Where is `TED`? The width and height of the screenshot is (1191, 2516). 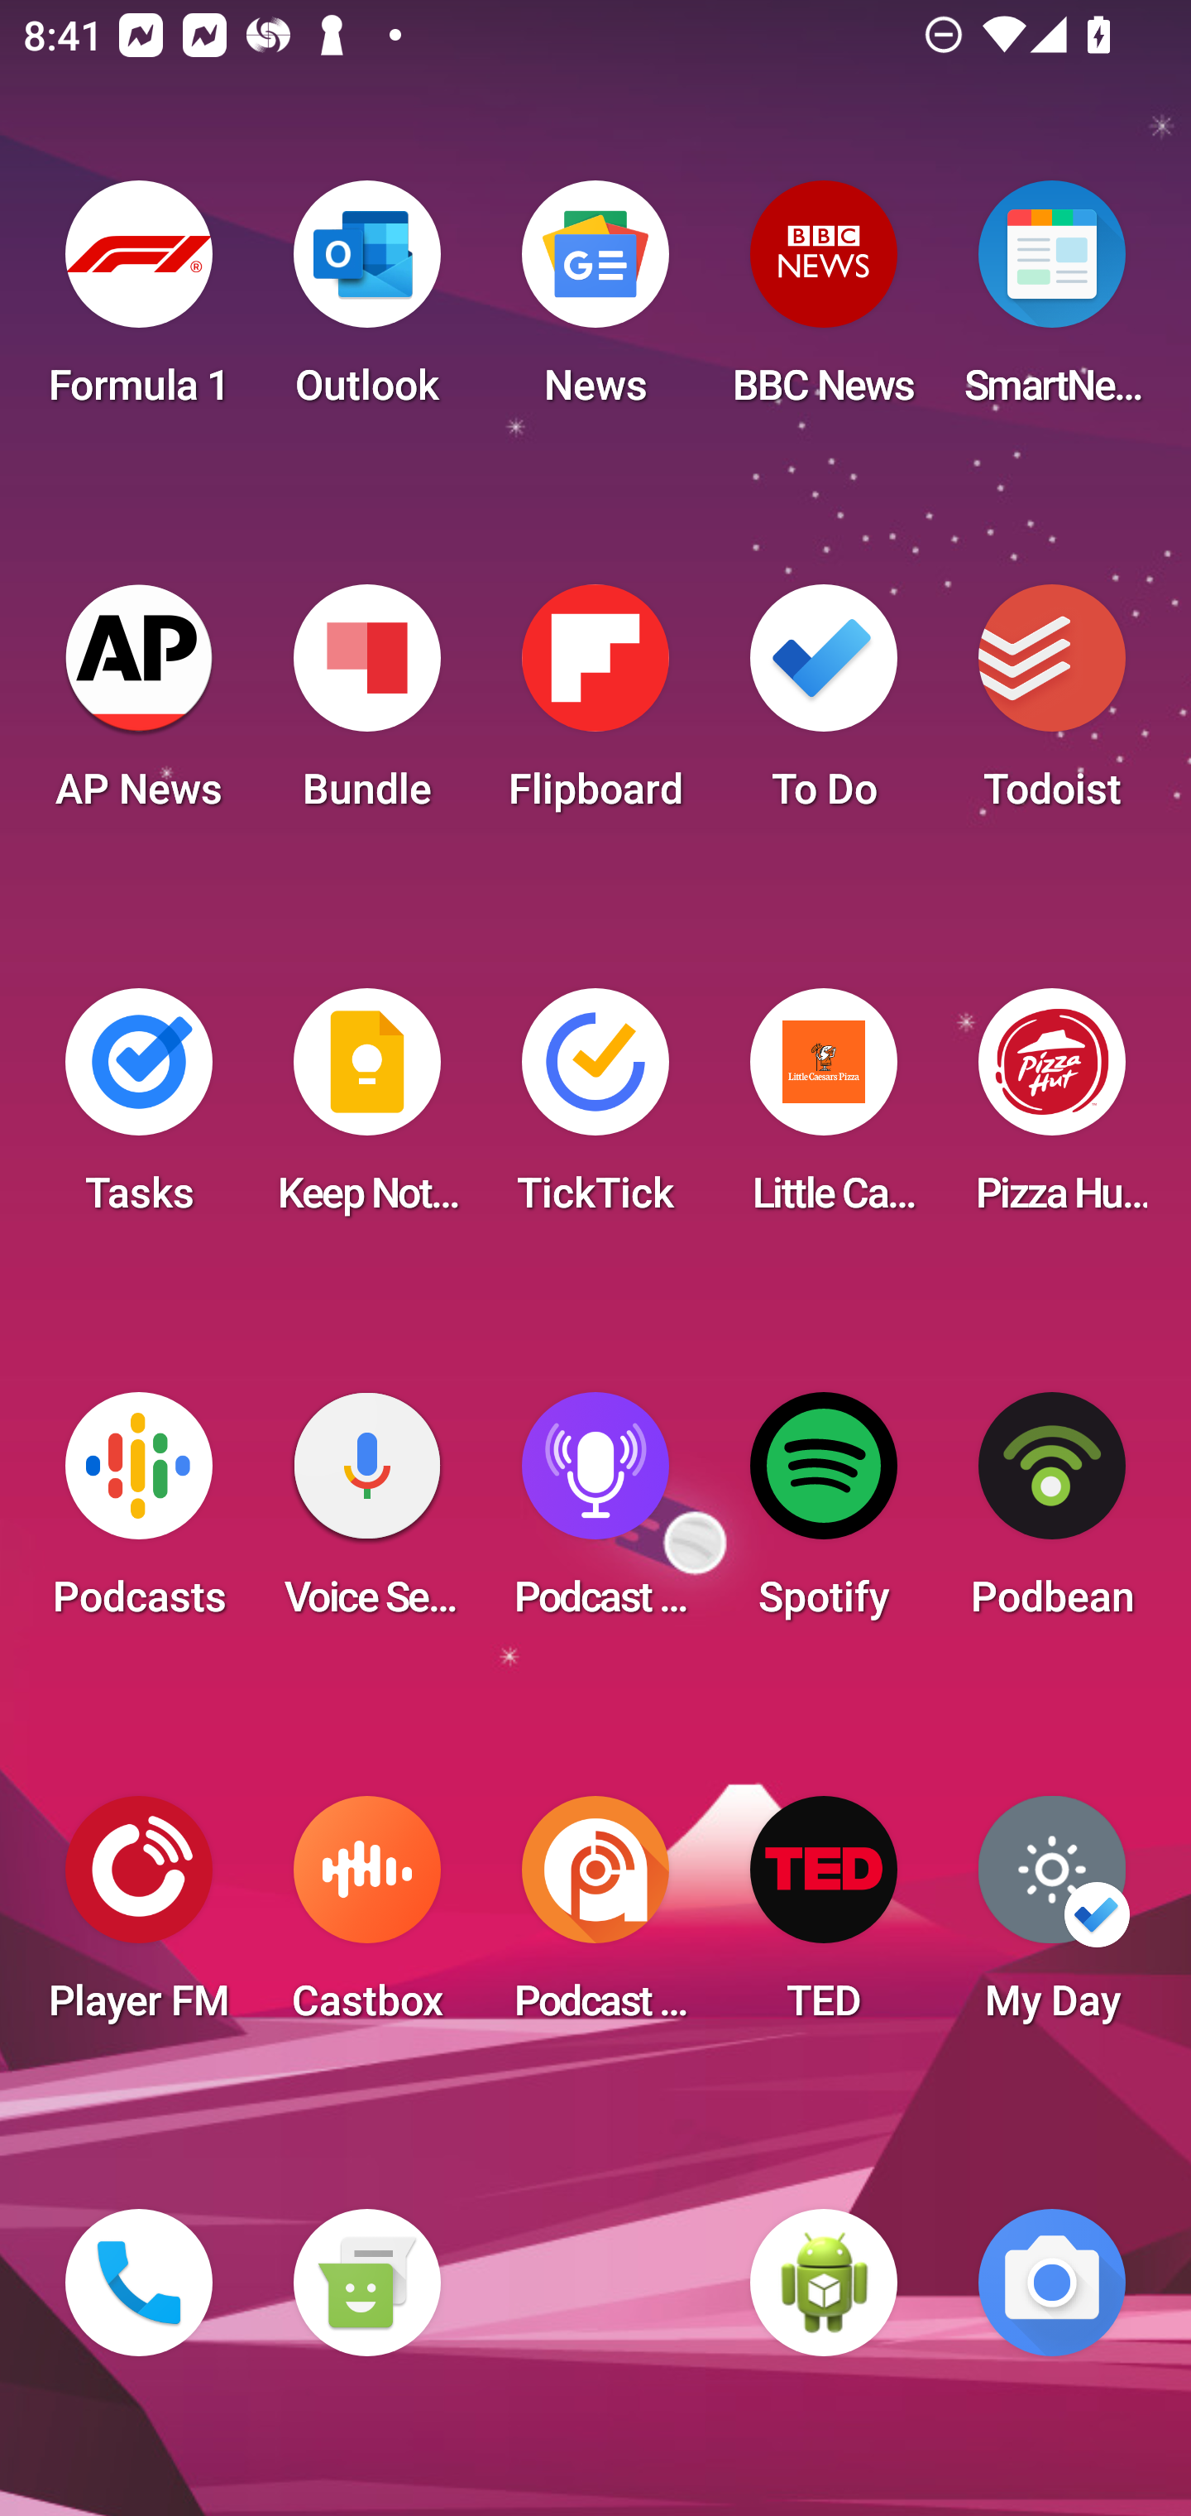
TED is located at coordinates (824, 1918).